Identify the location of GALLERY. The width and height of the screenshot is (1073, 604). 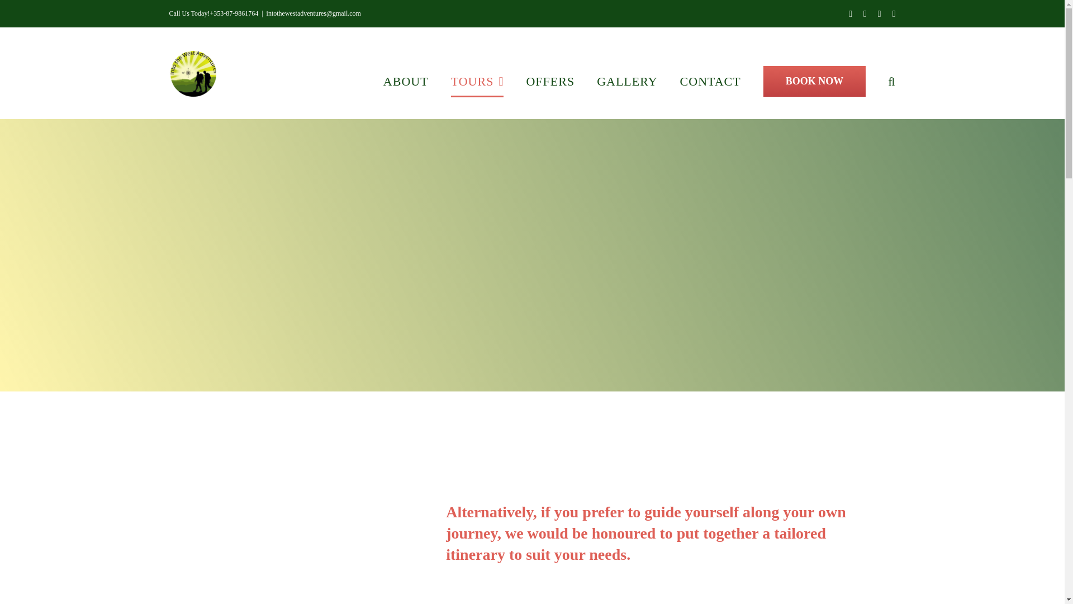
(626, 81).